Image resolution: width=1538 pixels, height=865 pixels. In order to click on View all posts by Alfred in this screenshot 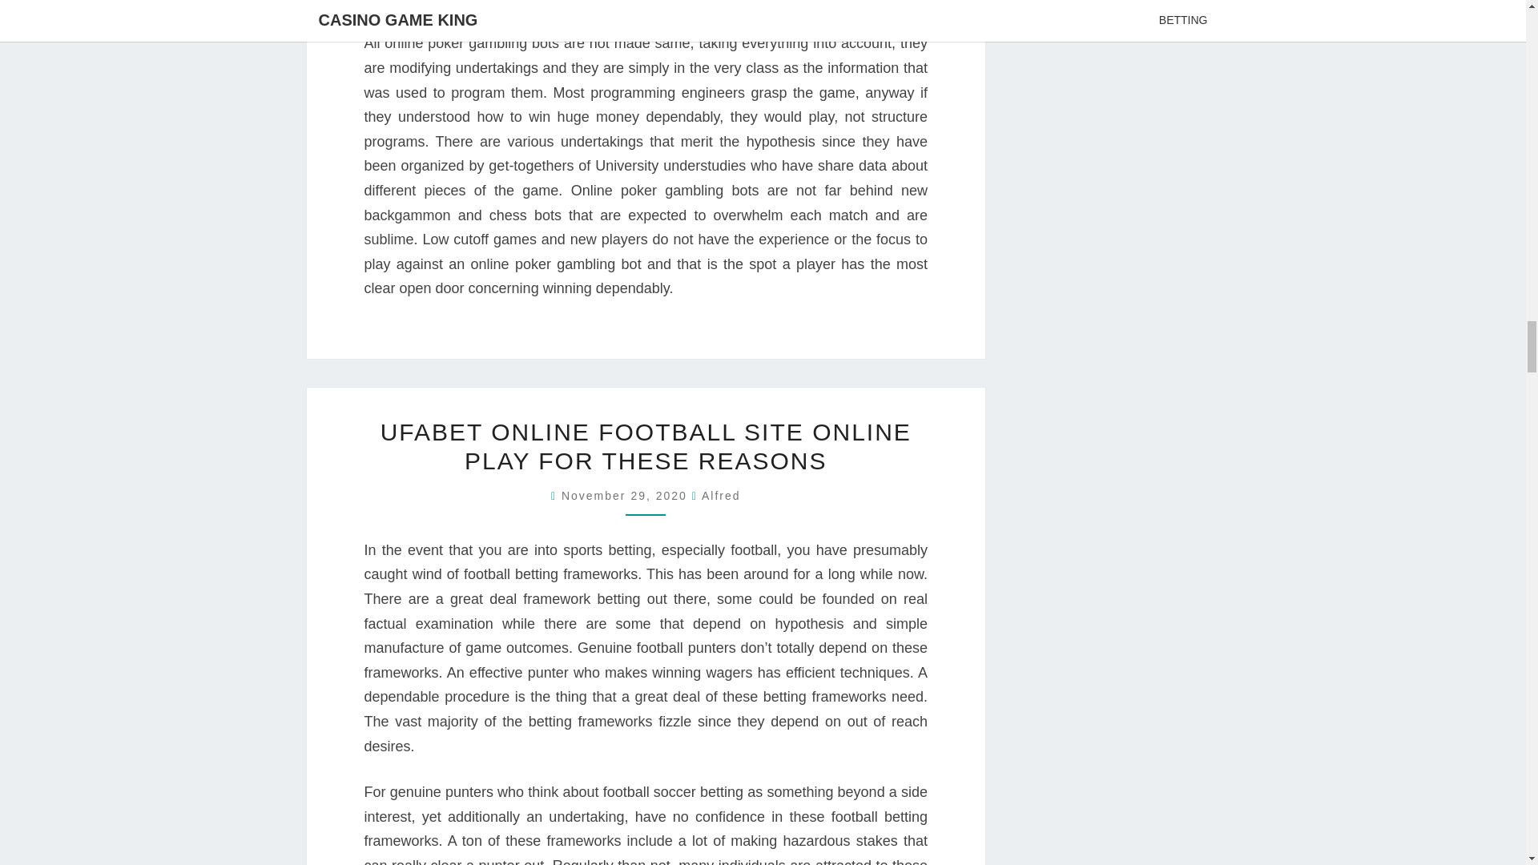, I will do `click(721, 496)`.